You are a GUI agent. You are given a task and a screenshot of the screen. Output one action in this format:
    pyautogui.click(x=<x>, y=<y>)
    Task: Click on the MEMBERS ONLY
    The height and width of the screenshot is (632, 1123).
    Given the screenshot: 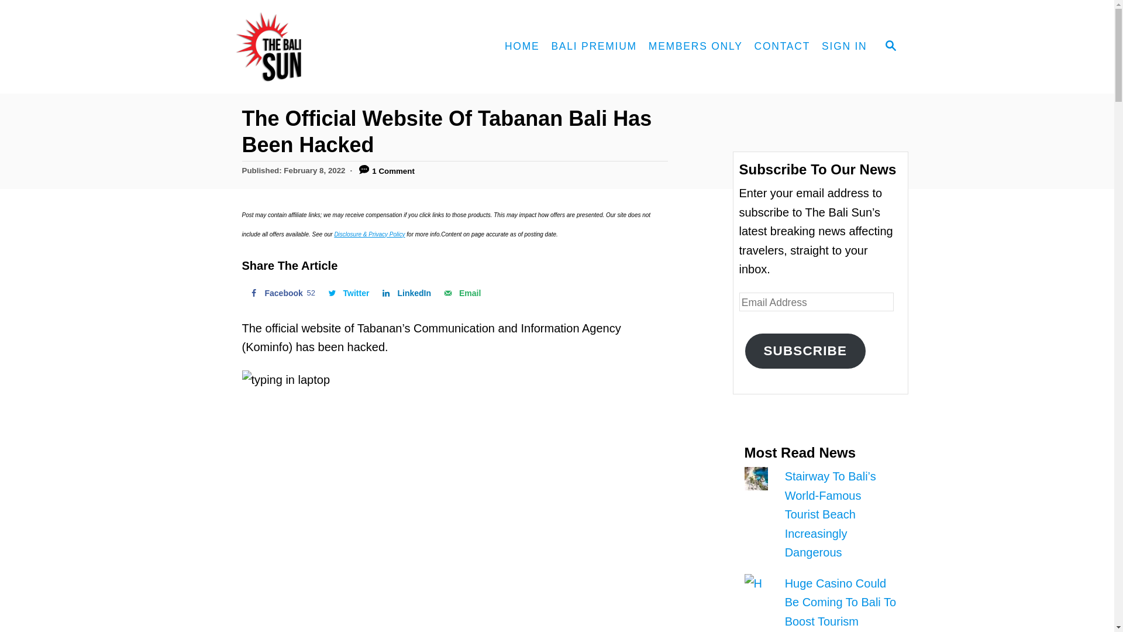 What is the action you would take?
    pyautogui.click(x=695, y=47)
    